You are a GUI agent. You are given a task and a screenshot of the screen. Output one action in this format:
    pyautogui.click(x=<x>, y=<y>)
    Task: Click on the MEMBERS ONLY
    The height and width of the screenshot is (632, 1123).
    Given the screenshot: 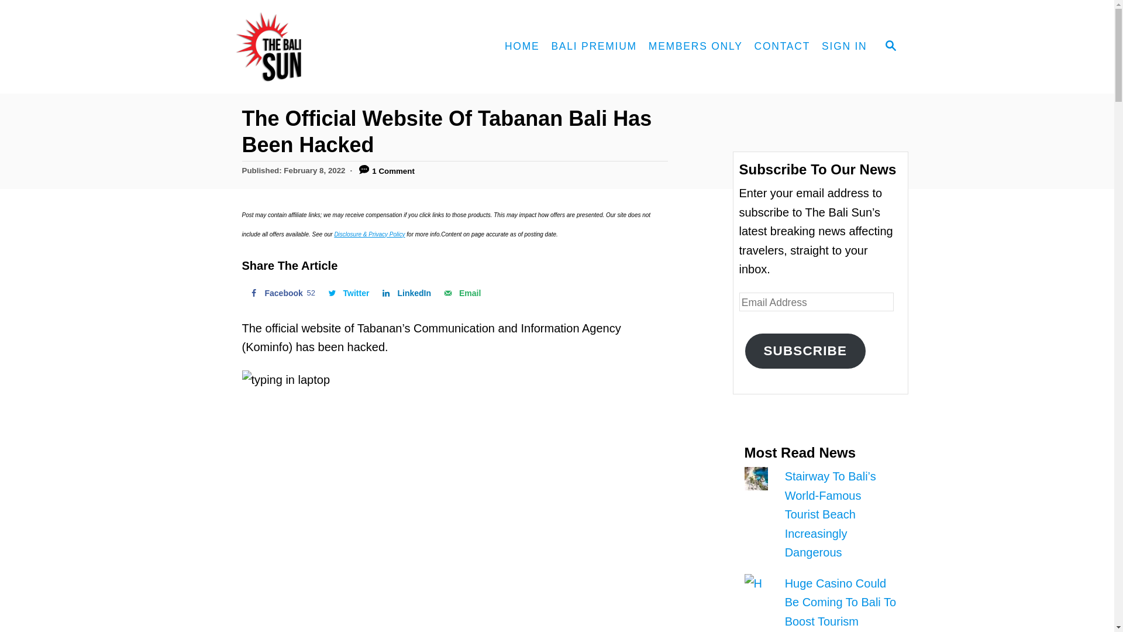 What is the action you would take?
    pyautogui.click(x=695, y=47)
    